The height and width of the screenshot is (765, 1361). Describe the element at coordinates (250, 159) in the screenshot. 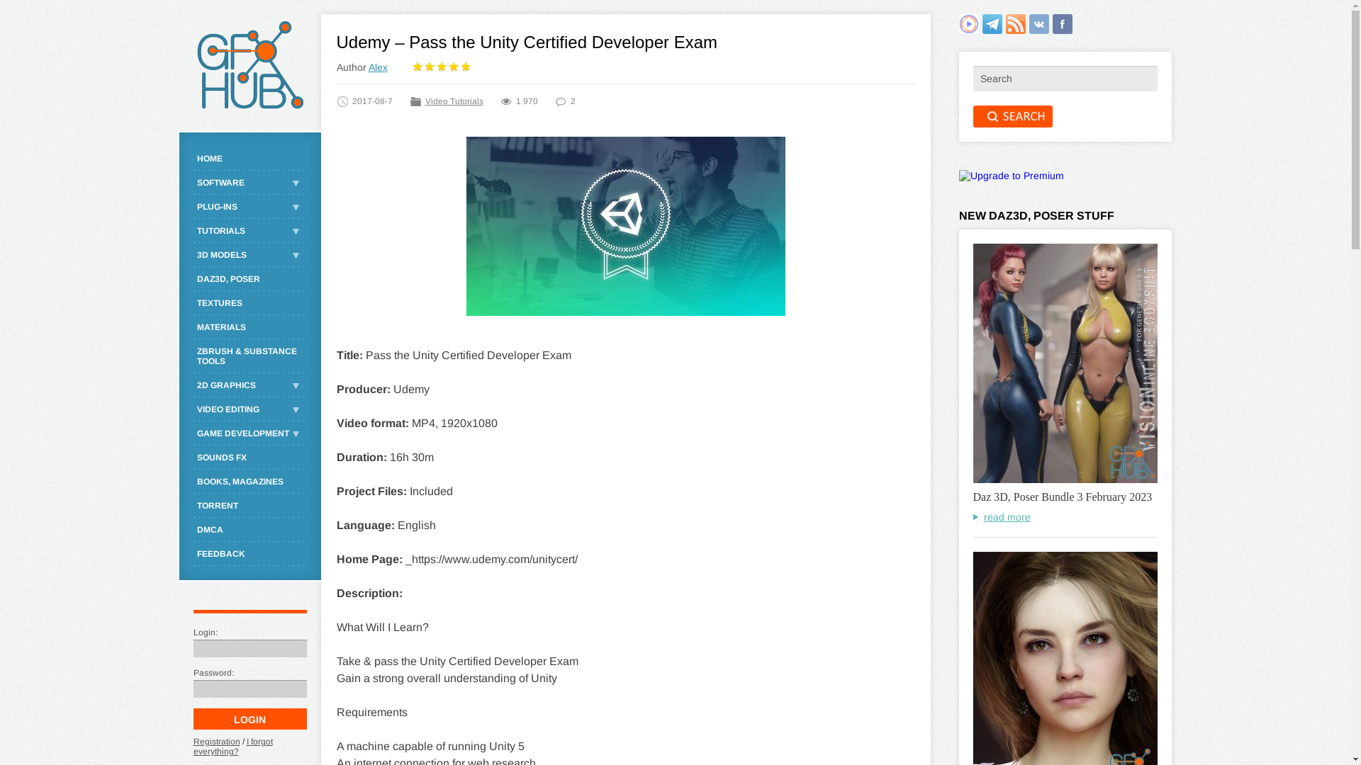

I see `HOME` at that location.